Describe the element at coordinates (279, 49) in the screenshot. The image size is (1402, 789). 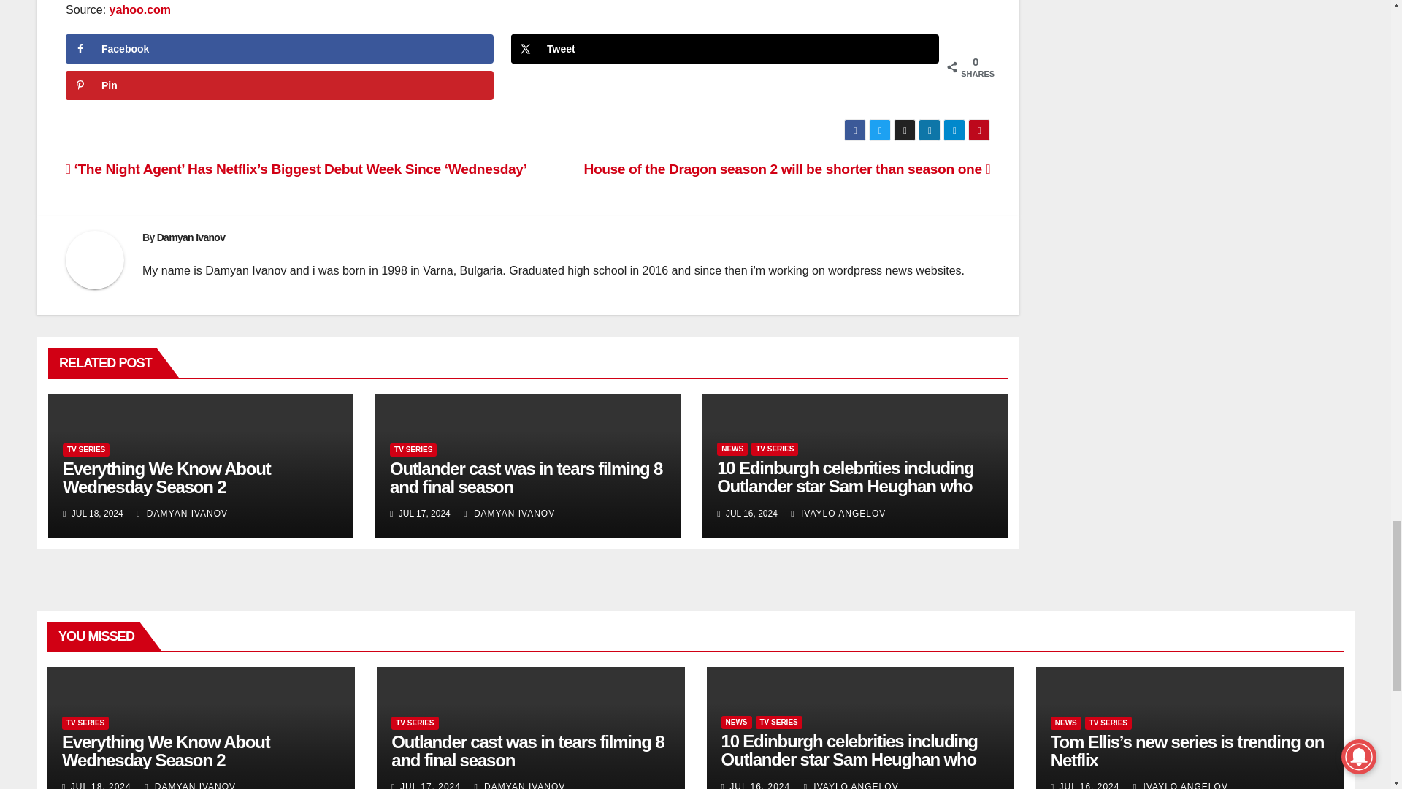
I see `Share on Facebook` at that location.